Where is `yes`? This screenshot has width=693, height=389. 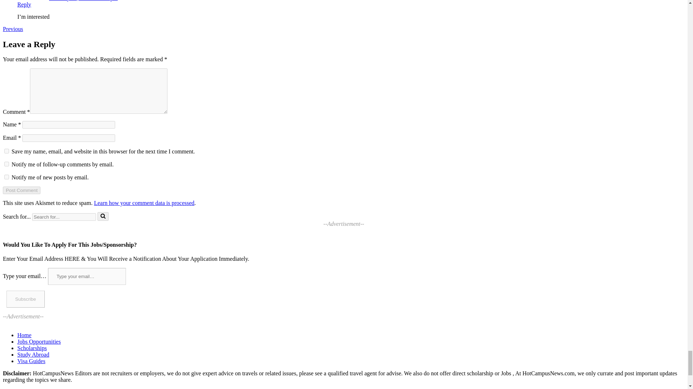 yes is located at coordinates (6, 151).